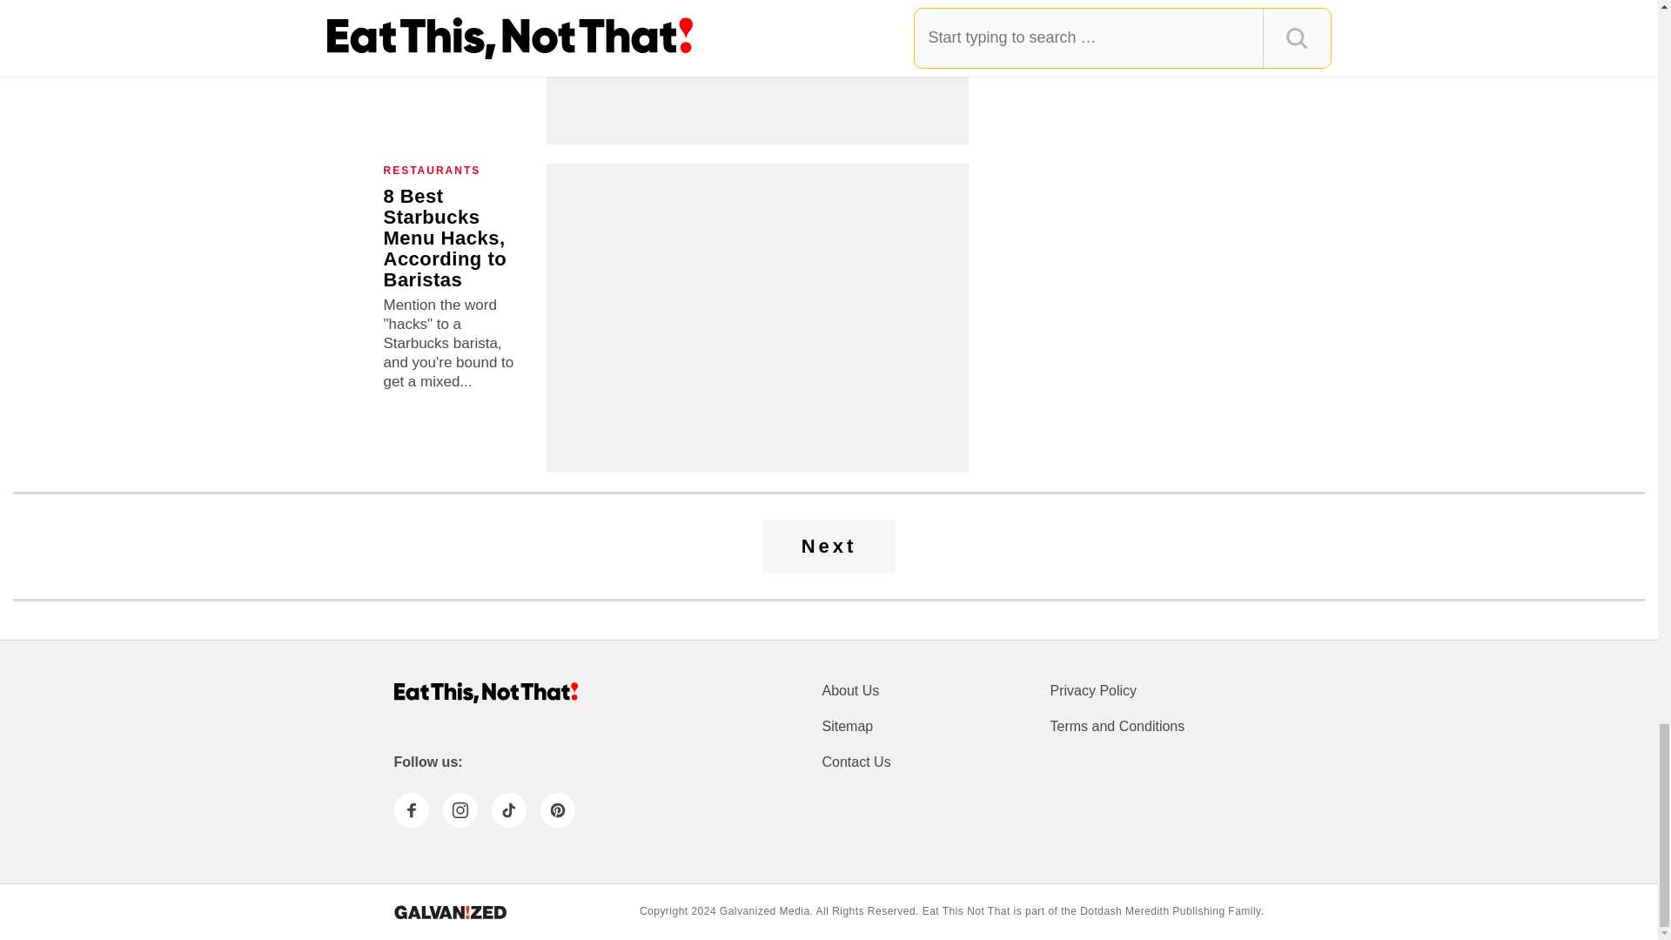 This screenshot has height=940, width=1671. Describe the element at coordinates (410, 810) in the screenshot. I see `Facebook` at that location.